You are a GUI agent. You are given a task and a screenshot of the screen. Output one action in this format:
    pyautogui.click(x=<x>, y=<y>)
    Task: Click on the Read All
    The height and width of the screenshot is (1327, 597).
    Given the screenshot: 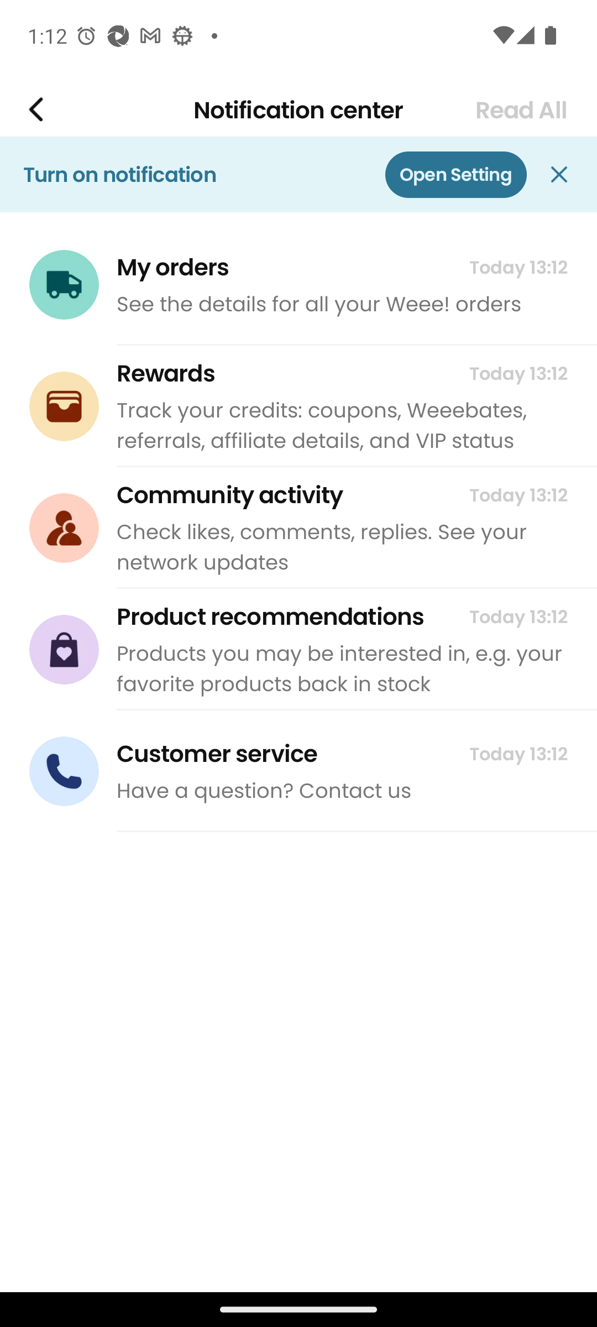 What is the action you would take?
    pyautogui.click(x=521, y=110)
    